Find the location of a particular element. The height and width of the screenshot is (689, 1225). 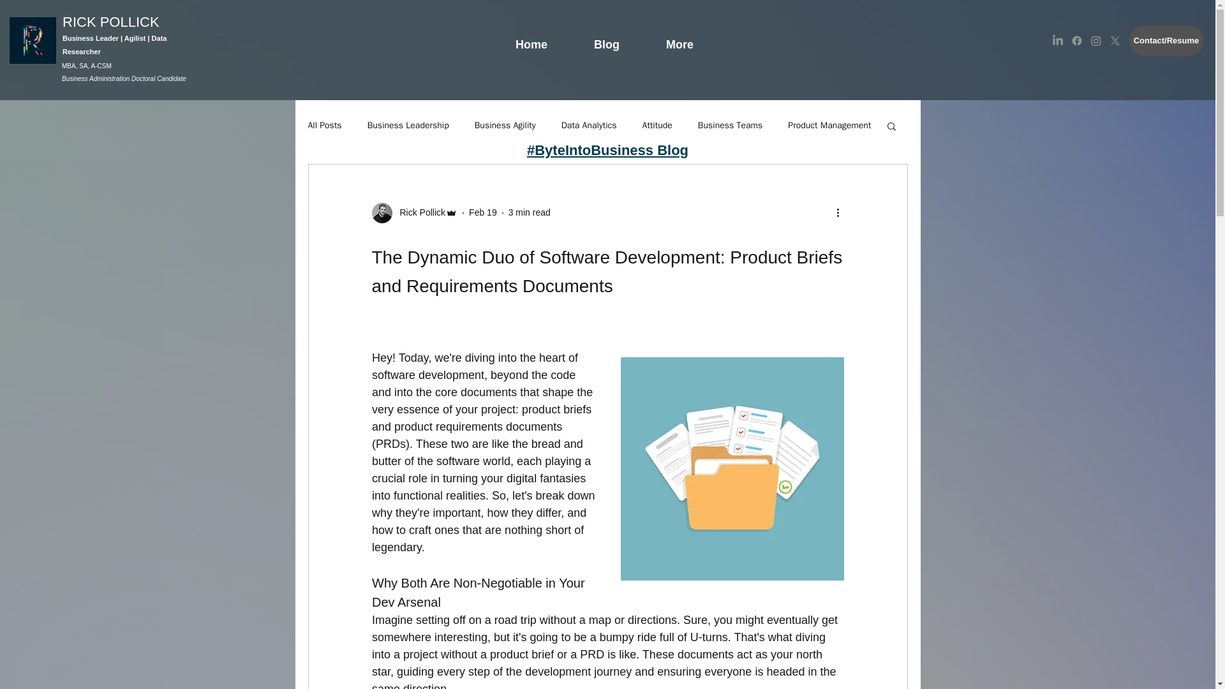

3 min read is located at coordinates (529, 212).